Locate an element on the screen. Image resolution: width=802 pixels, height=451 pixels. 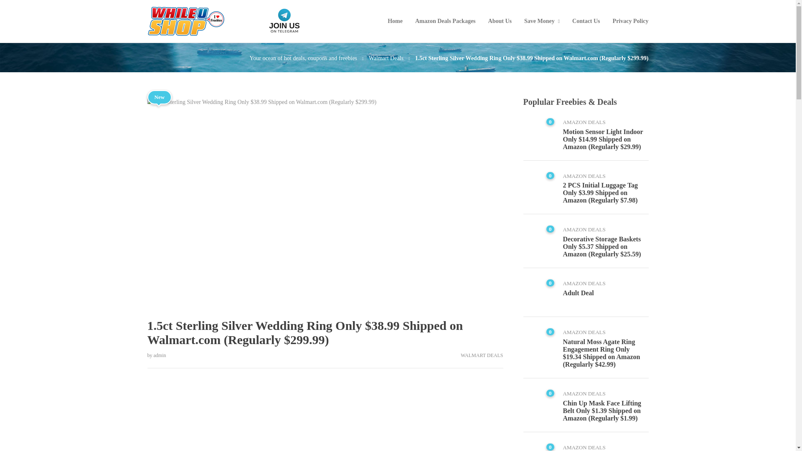
WALMART DEALS is located at coordinates (481, 355).